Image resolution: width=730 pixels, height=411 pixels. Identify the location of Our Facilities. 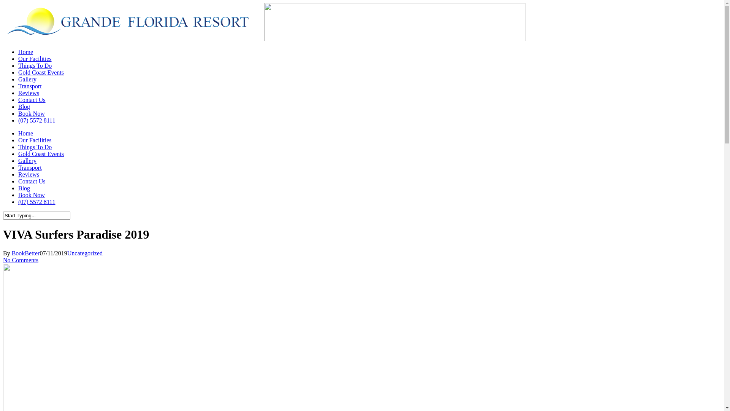
(35, 59).